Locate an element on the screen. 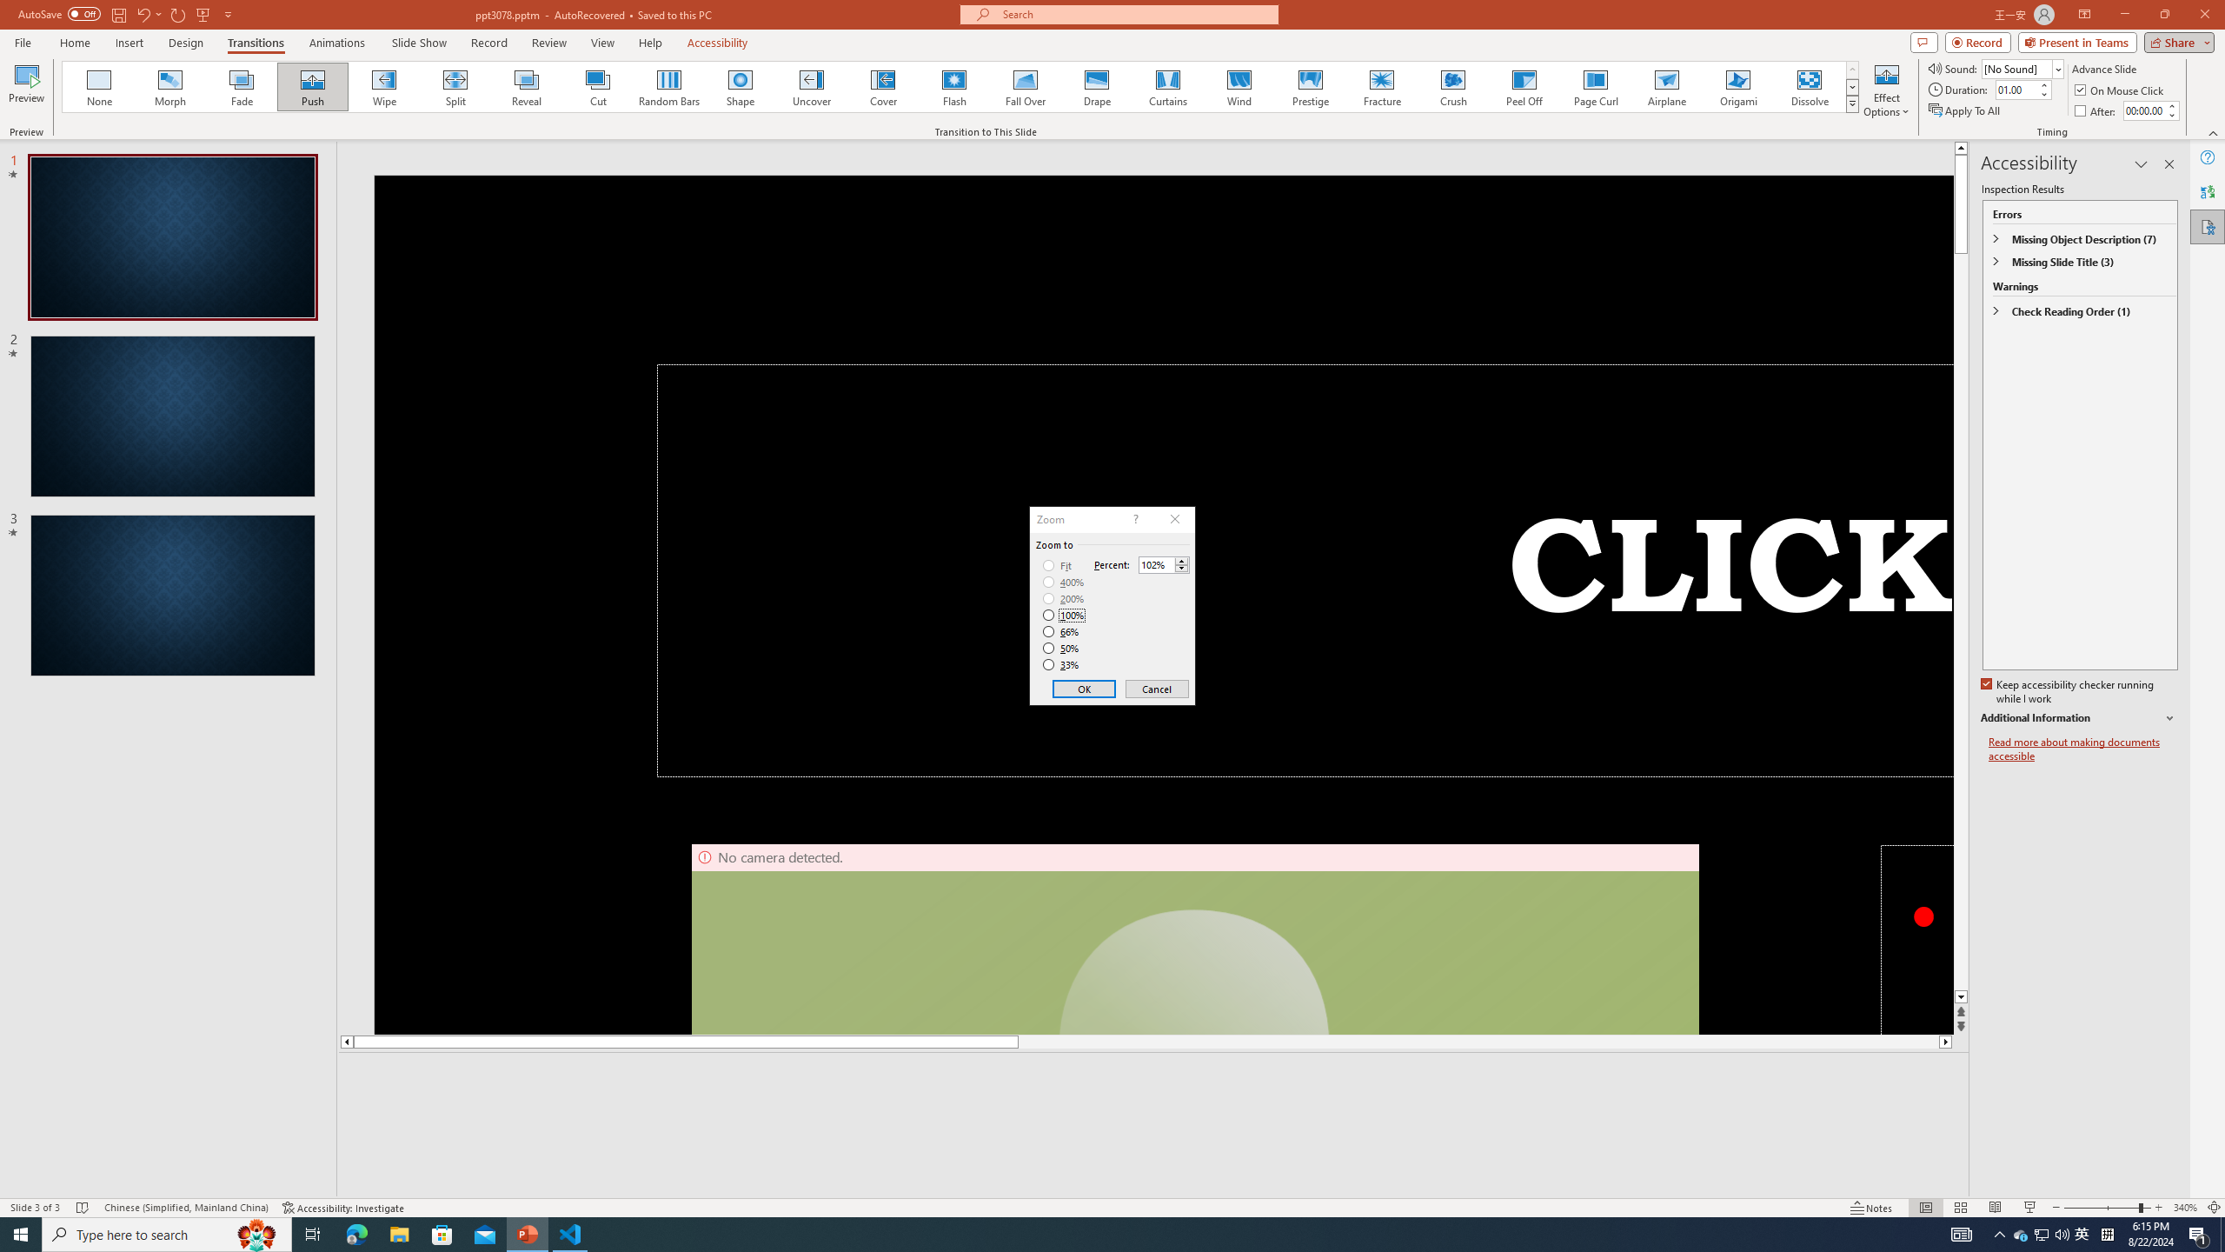  Dissolve is located at coordinates (1666, 87).